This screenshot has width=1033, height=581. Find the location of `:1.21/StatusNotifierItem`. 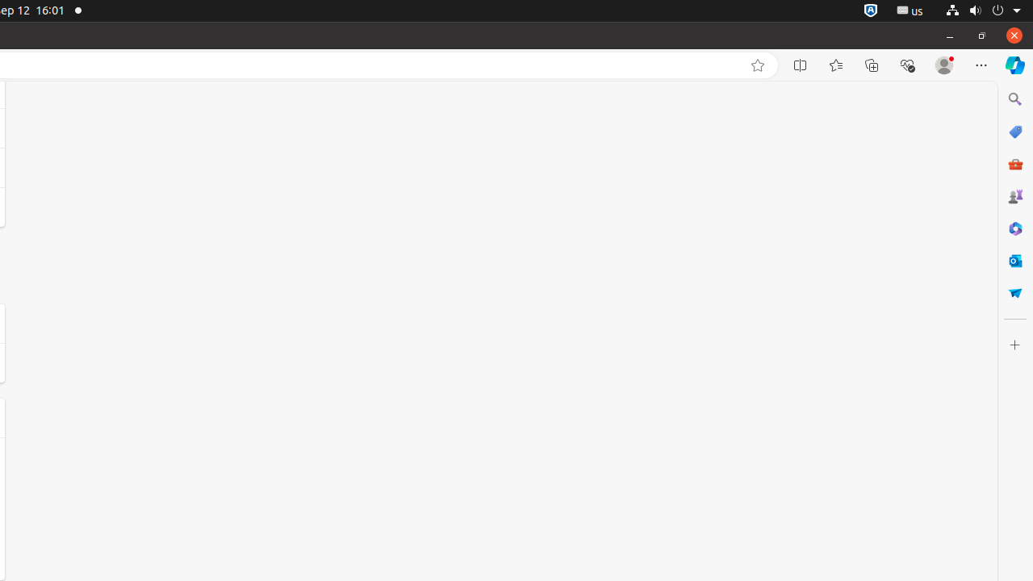

:1.21/StatusNotifierItem is located at coordinates (910, 11).